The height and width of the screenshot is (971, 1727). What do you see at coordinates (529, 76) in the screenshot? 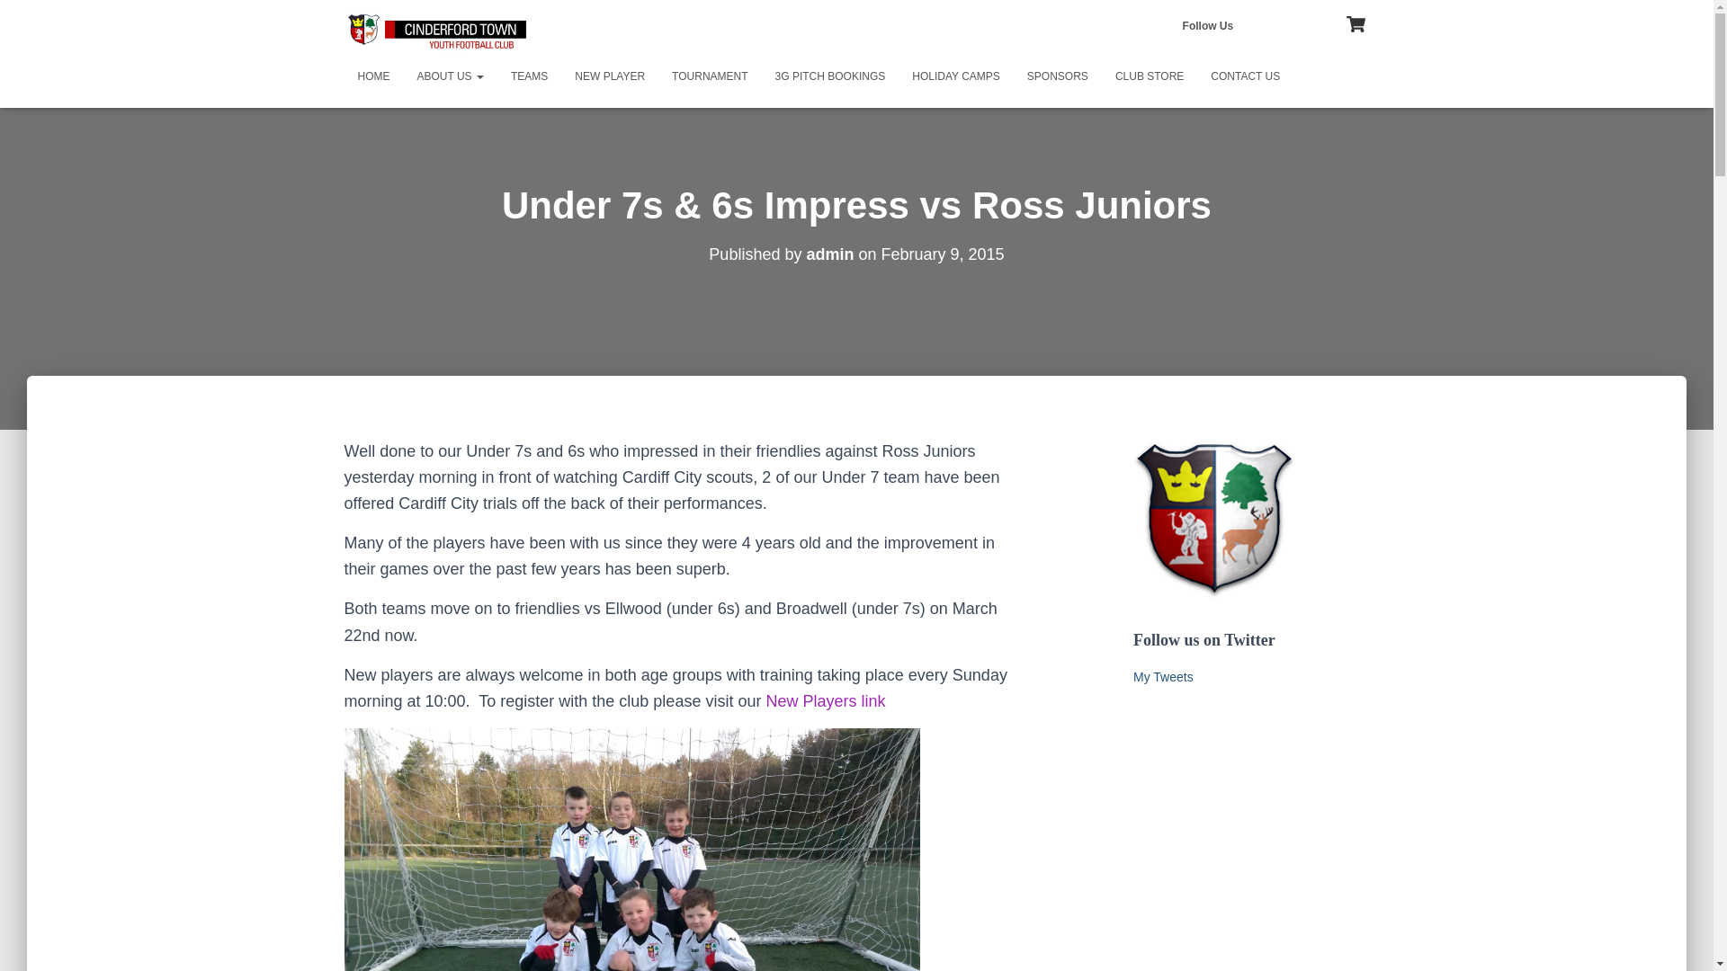
I see `Teams` at bounding box center [529, 76].